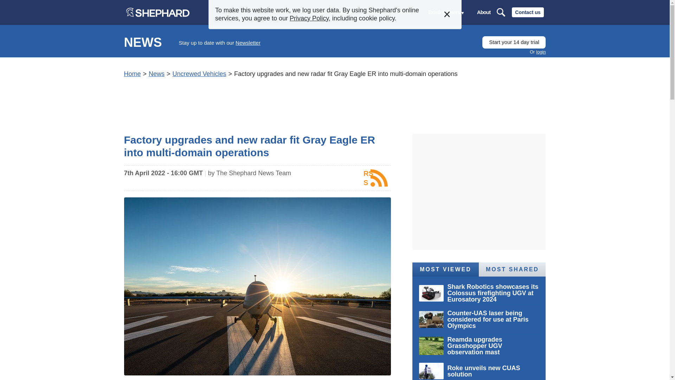 This screenshot has width=675, height=380. What do you see at coordinates (514, 42) in the screenshot?
I see `Start a trial subscription` at bounding box center [514, 42].